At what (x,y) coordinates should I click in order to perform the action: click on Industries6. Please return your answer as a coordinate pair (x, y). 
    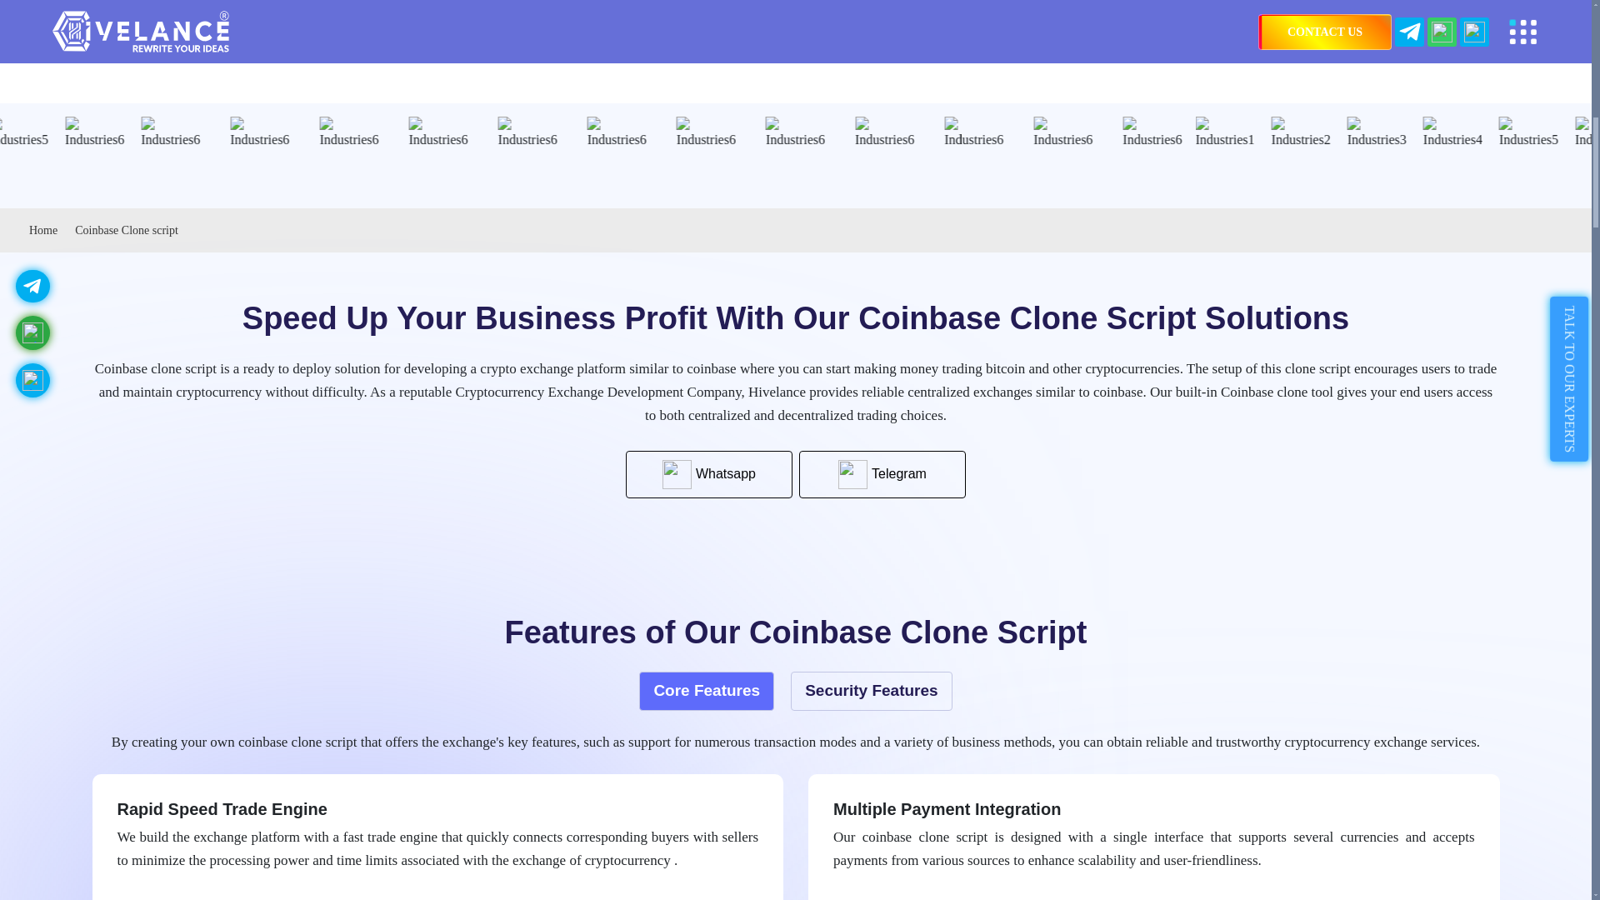
    Looking at the image, I should click on (287, 133).